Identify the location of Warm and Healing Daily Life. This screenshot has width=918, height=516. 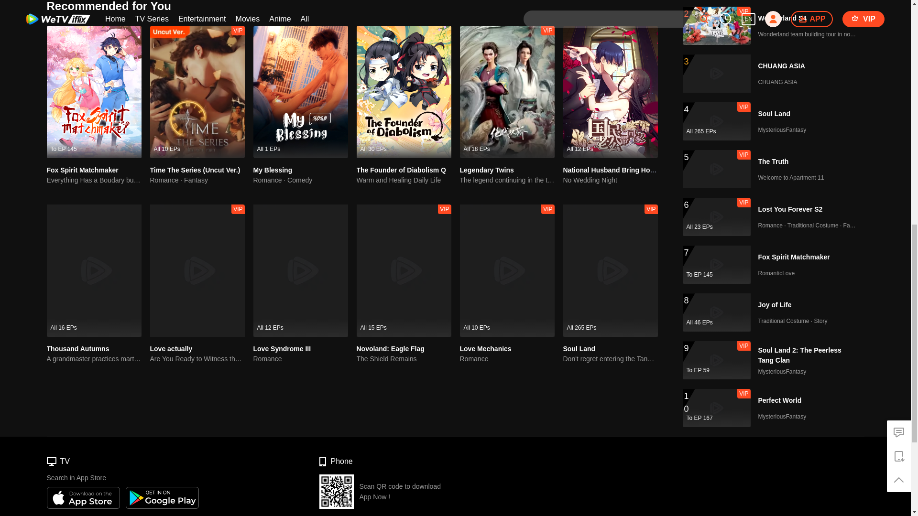
(404, 180).